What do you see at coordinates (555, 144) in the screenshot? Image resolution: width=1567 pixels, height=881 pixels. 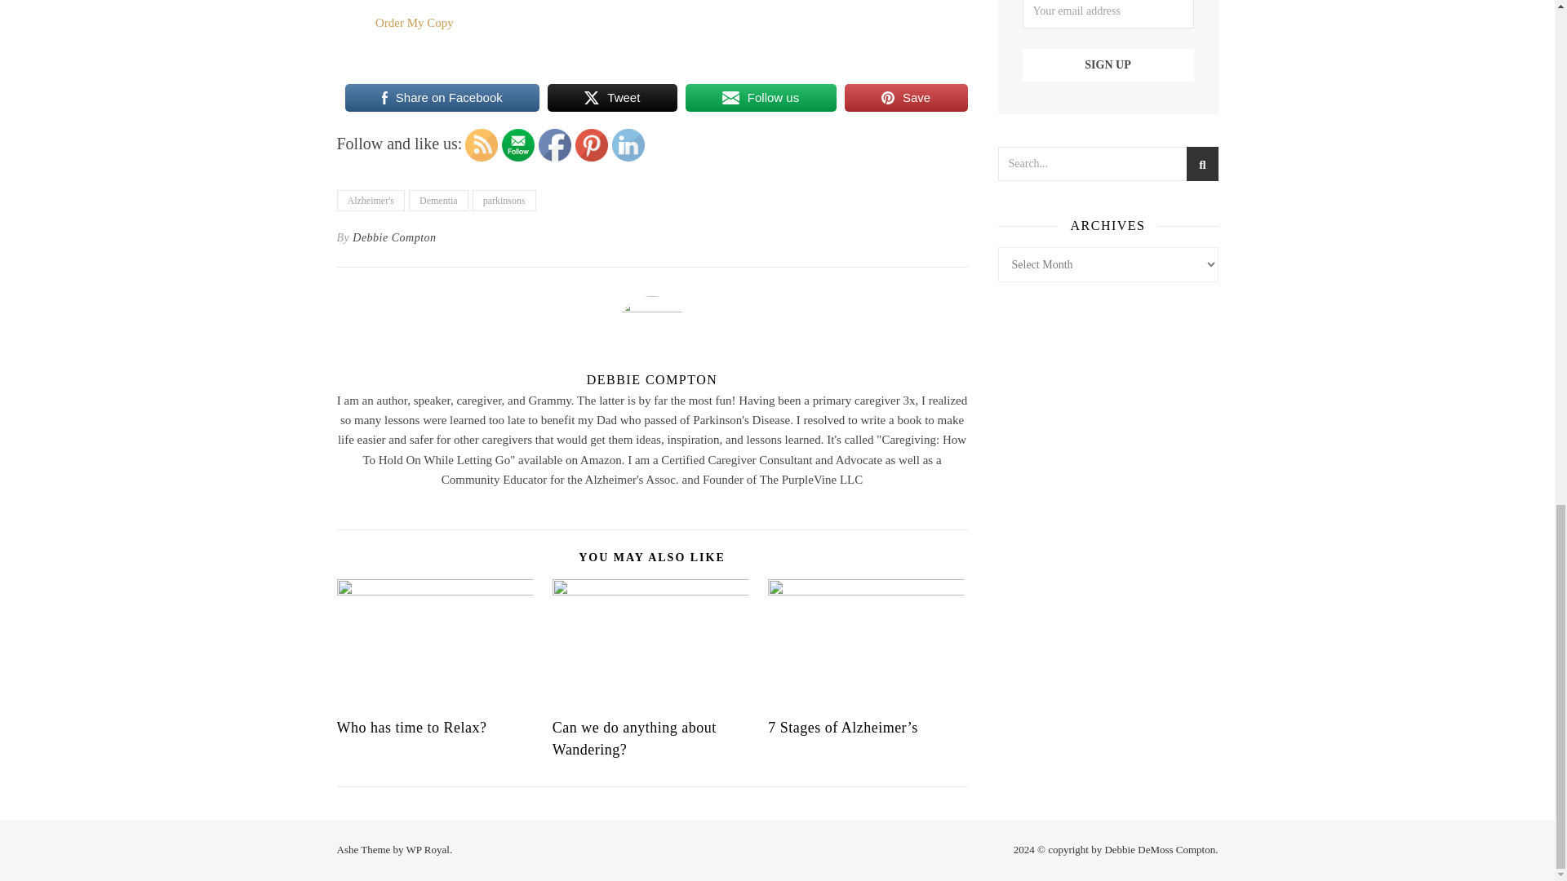 I see `Facebook` at bounding box center [555, 144].